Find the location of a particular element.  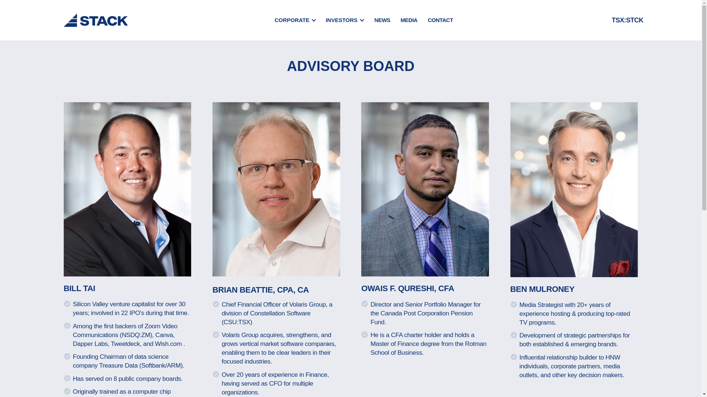

CONTACT is located at coordinates (440, 20).